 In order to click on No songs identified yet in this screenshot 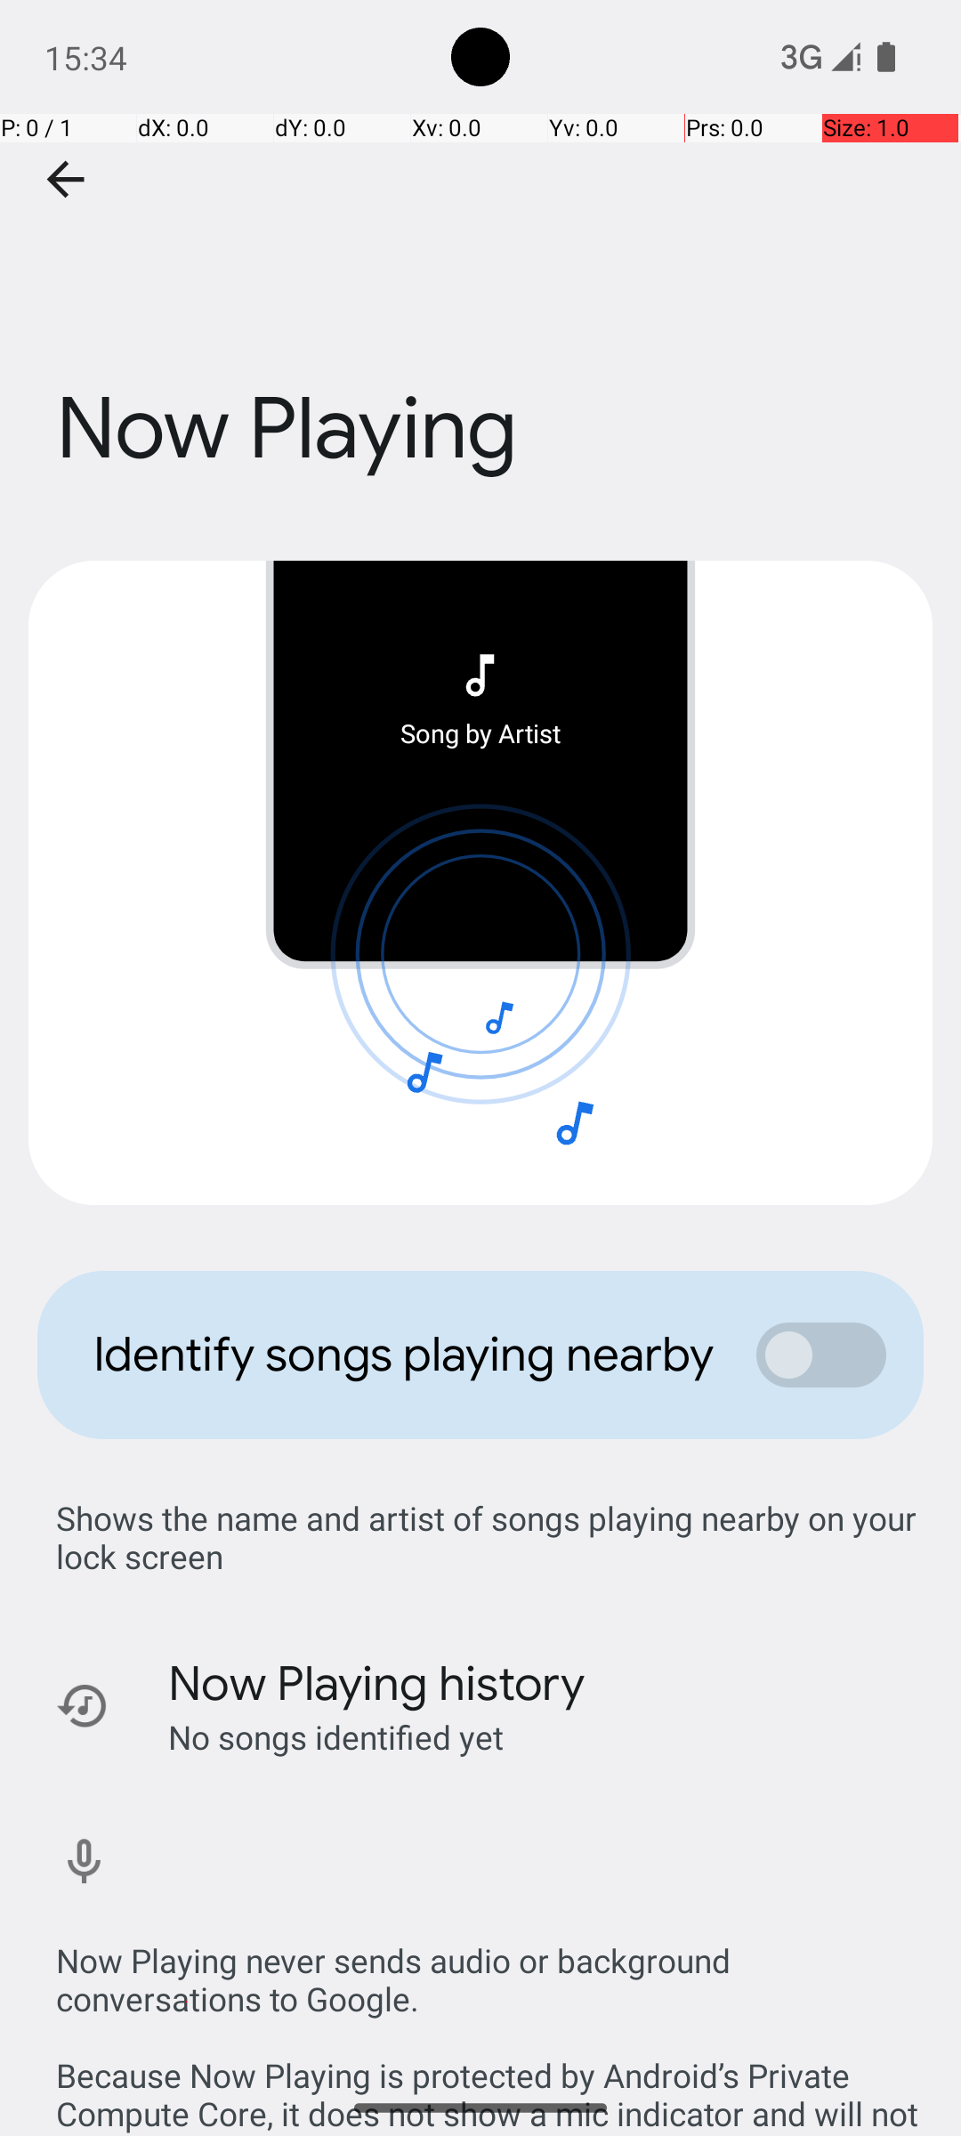, I will do `click(336, 1737)`.